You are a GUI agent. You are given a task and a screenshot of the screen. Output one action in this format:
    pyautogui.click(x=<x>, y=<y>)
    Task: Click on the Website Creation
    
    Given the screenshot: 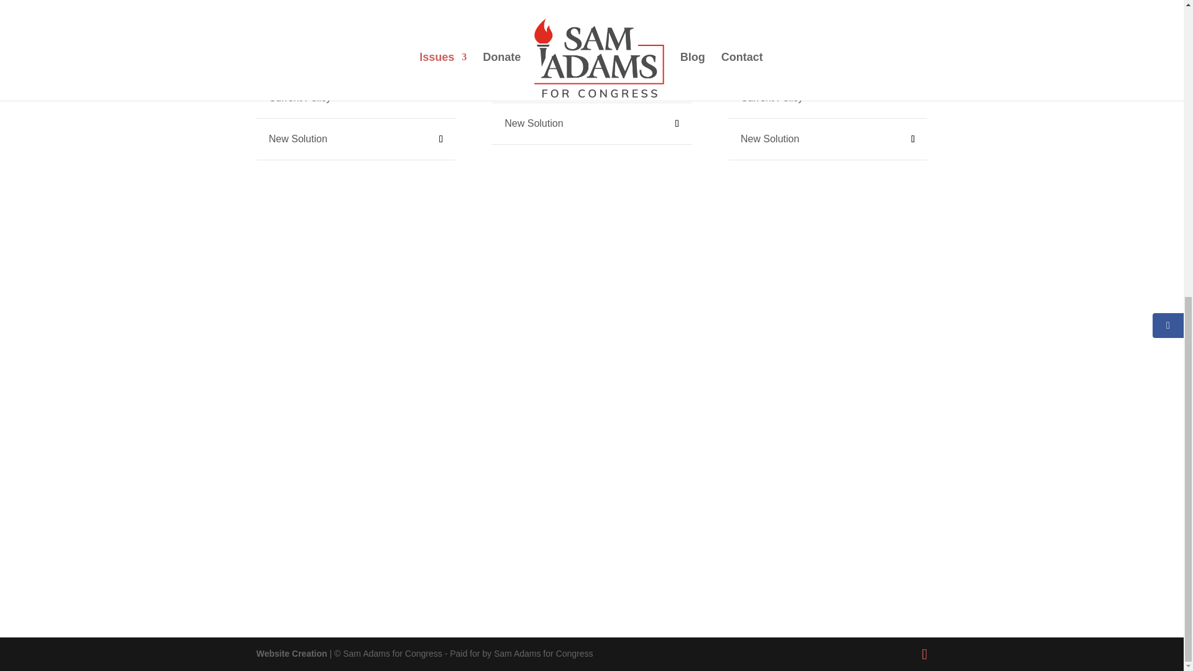 What is the action you would take?
    pyautogui.click(x=292, y=654)
    